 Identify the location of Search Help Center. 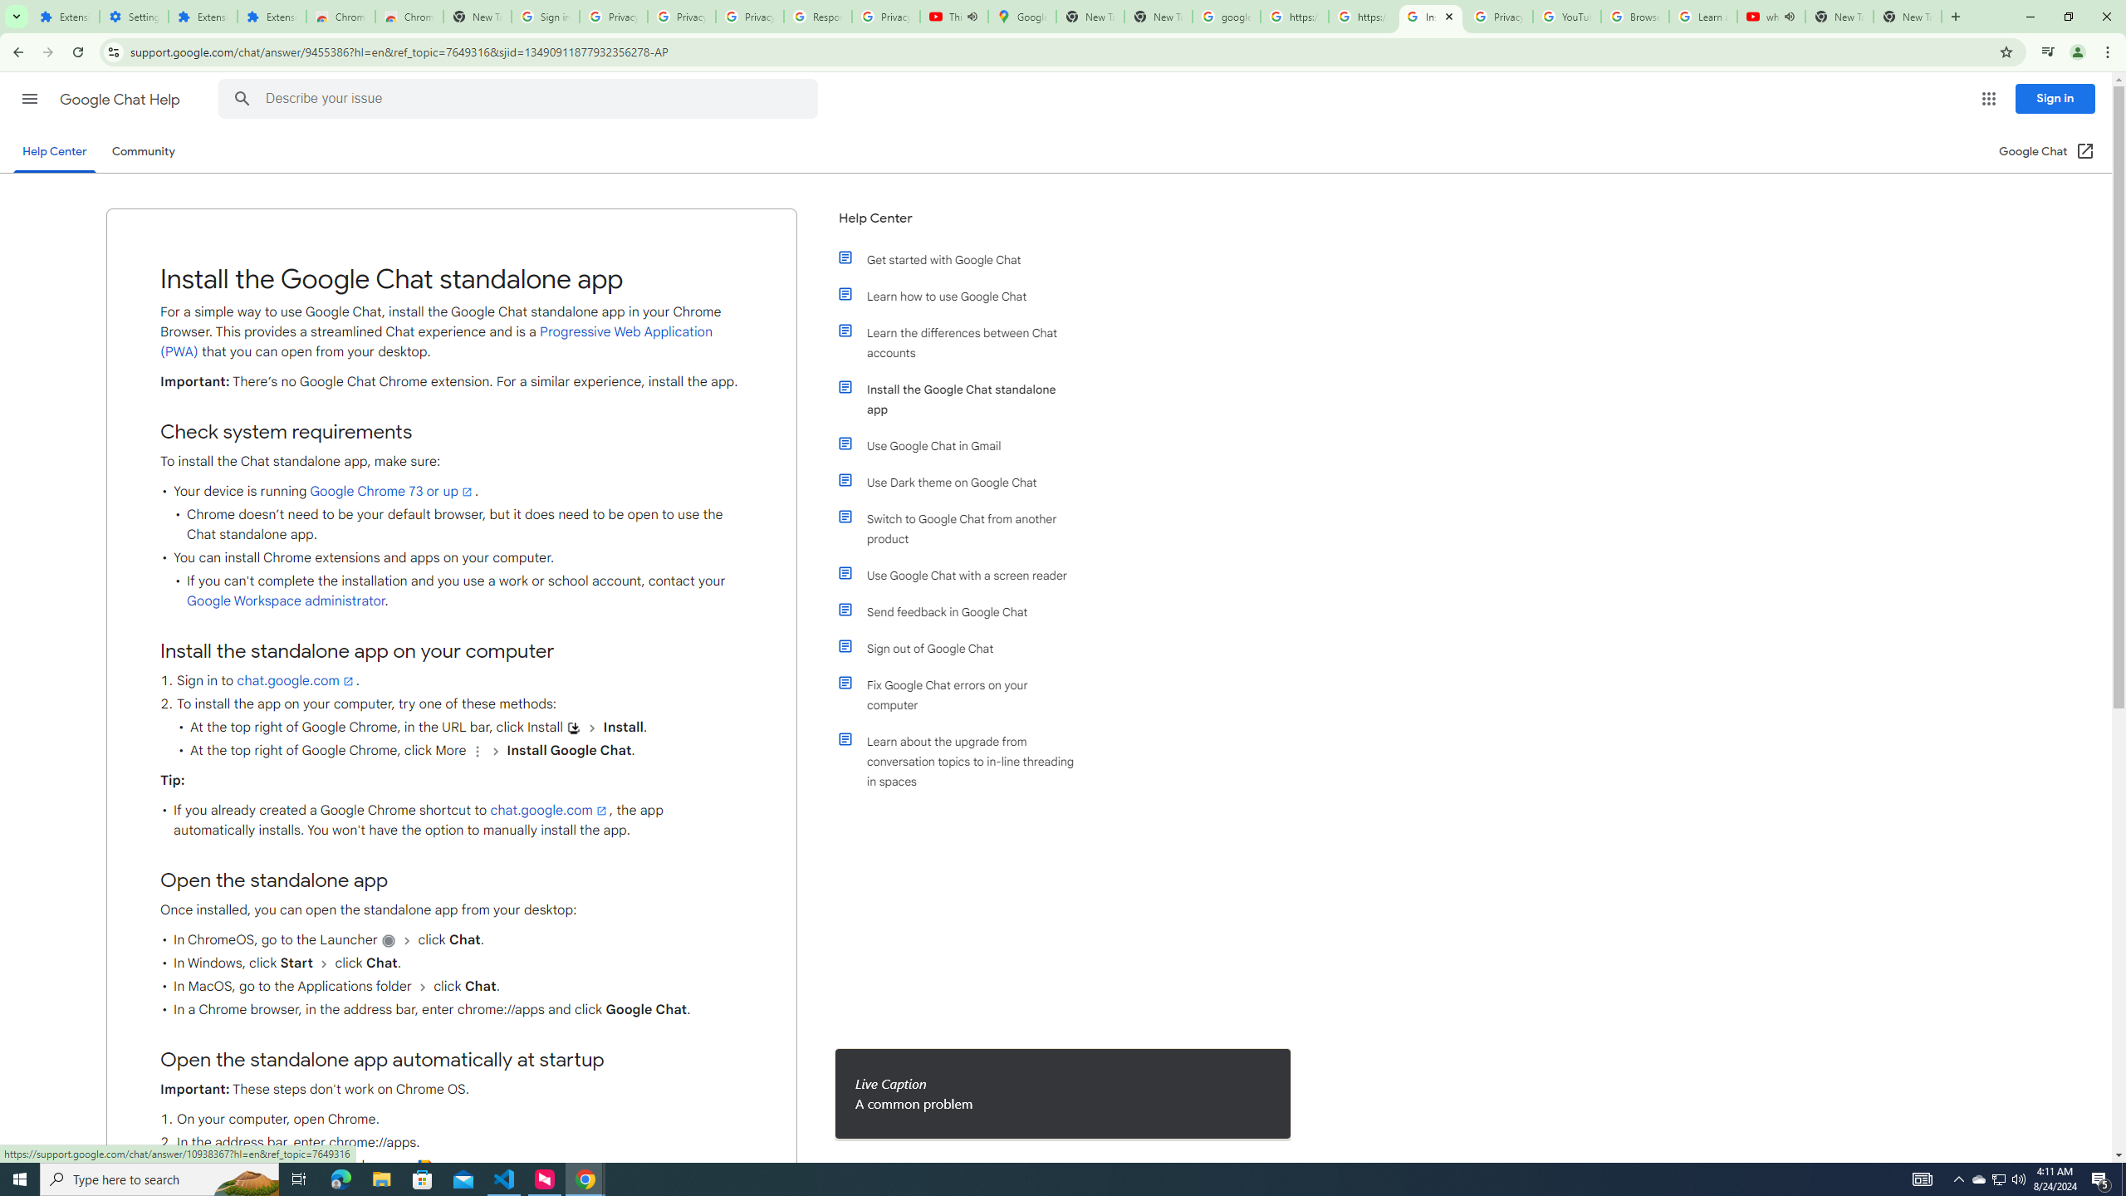
(242, 99).